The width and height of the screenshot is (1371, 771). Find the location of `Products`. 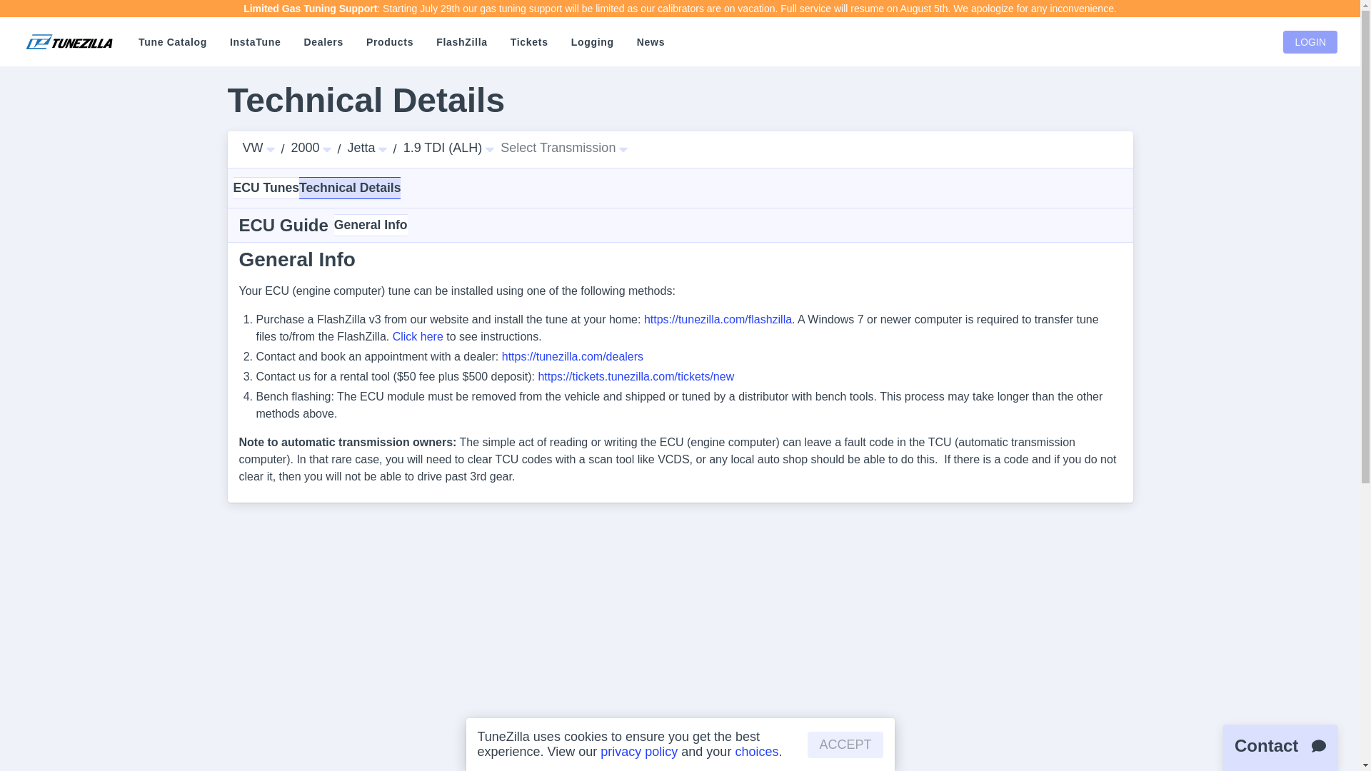

Products is located at coordinates (390, 42).